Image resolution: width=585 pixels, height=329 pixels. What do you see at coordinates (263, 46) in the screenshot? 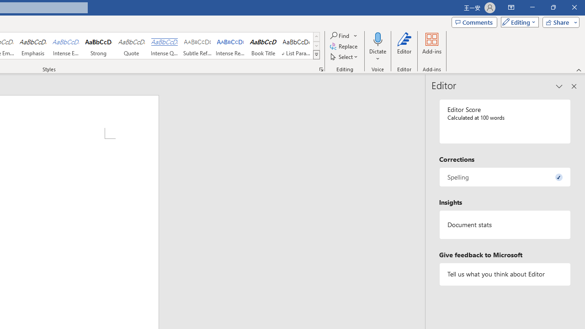
I see `Book Title` at bounding box center [263, 46].